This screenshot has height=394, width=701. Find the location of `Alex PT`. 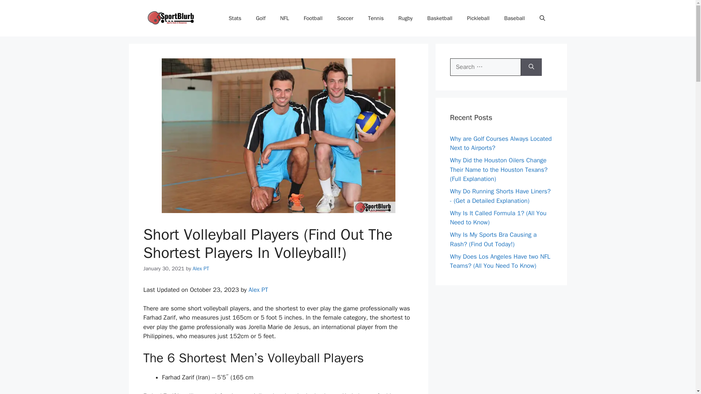

Alex PT is located at coordinates (201, 269).